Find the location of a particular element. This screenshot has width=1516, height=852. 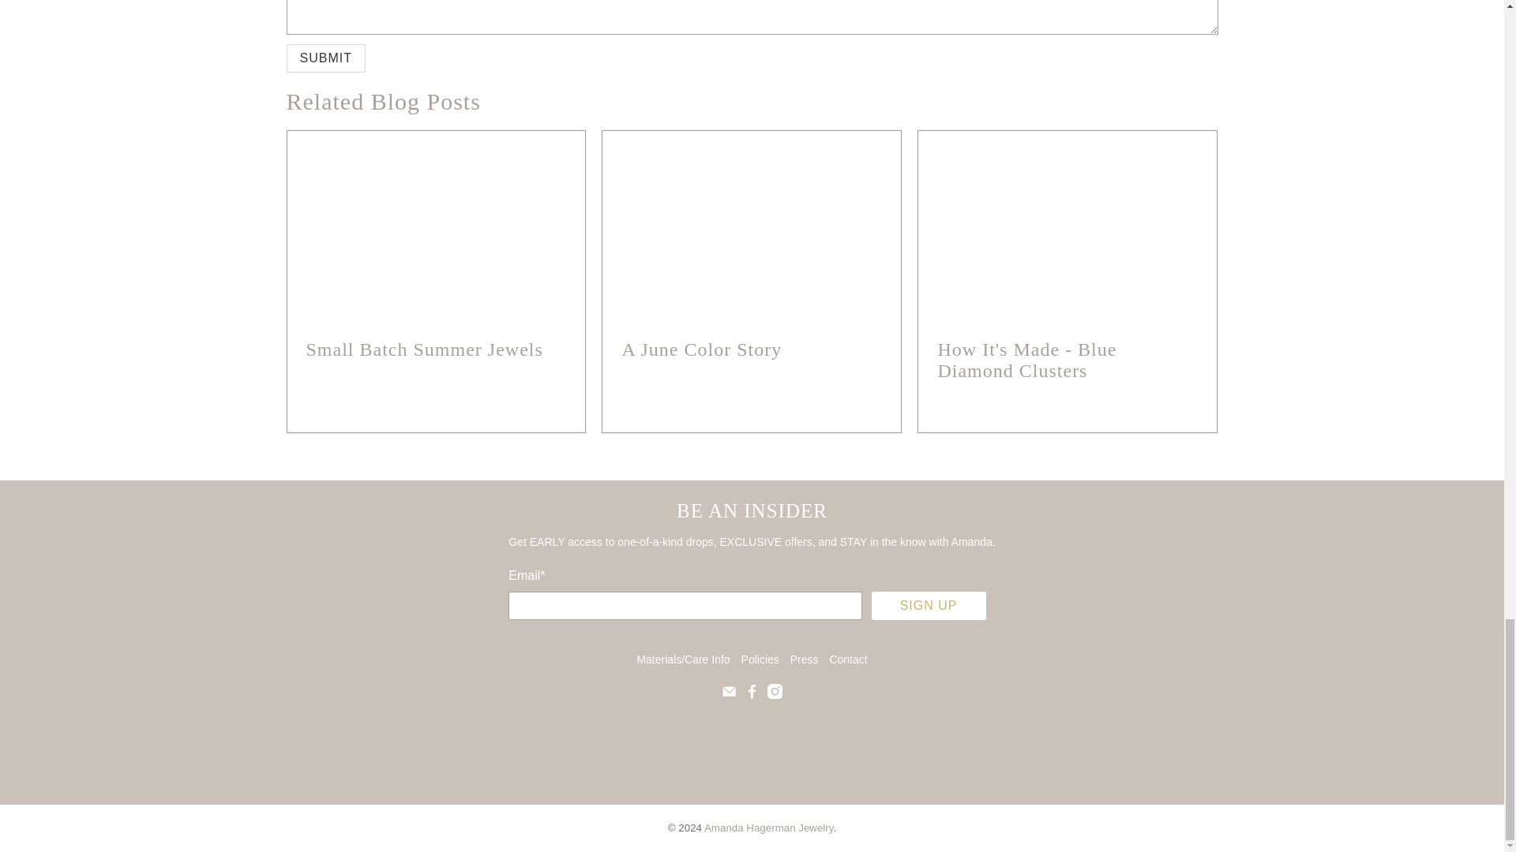

A June Color Story is located at coordinates (701, 349).